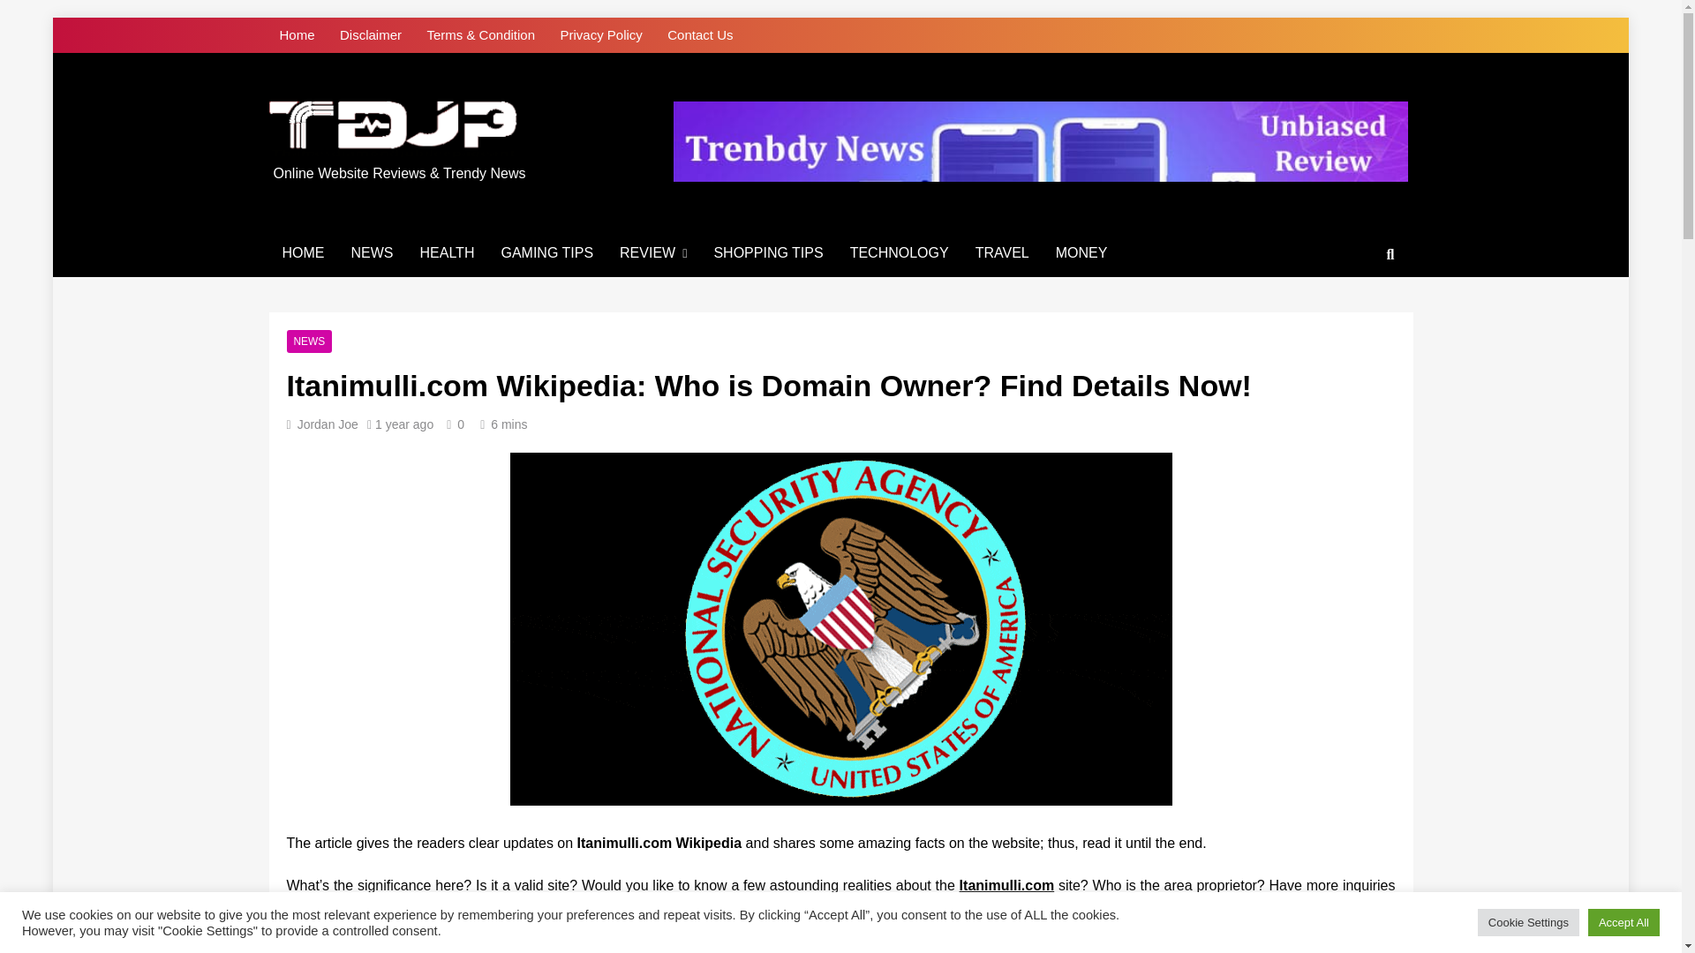 This screenshot has height=953, width=1695. What do you see at coordinates (328, 424) in the screenshot?
I see `Jordan Joe` at bounding box center [328, 424].